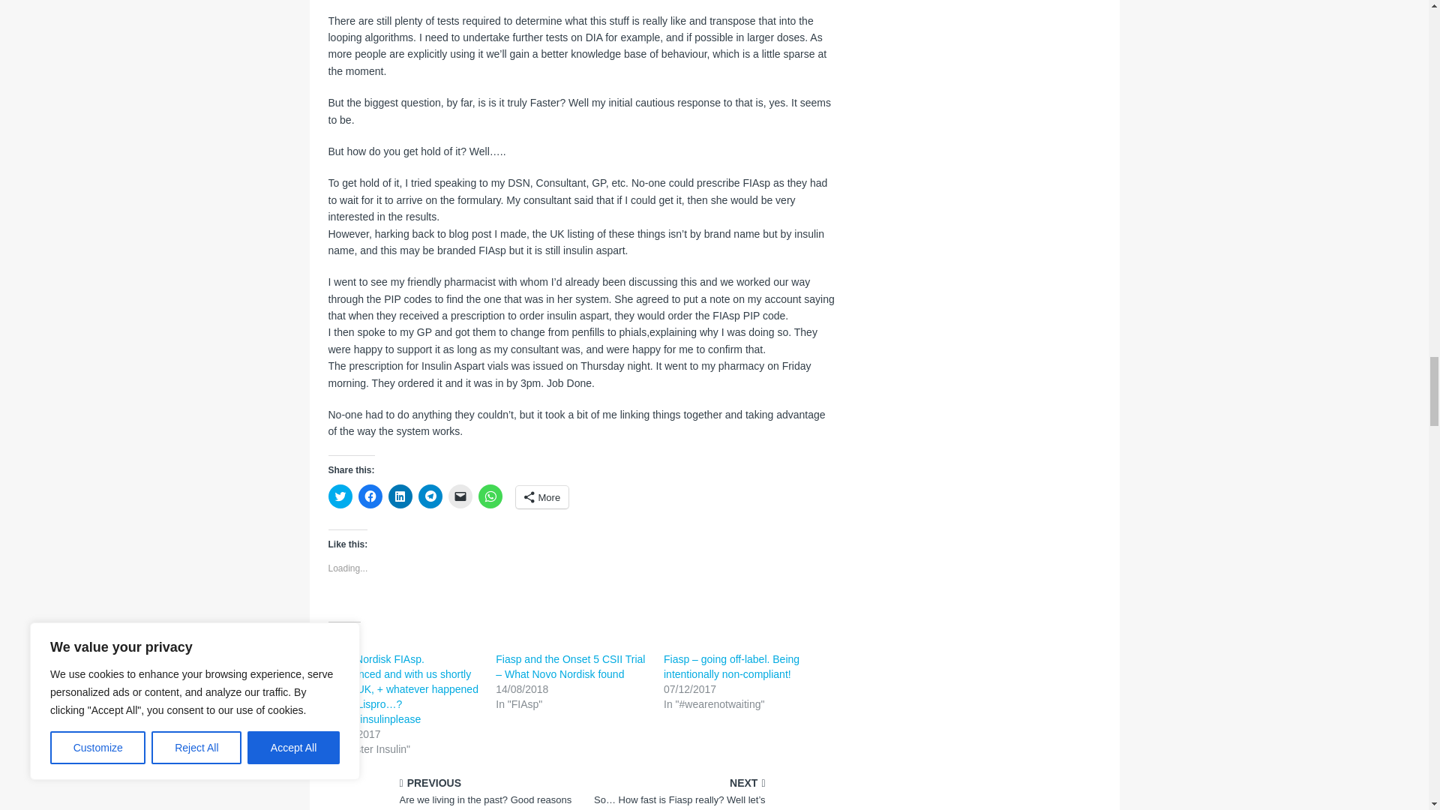 The height and width of the screenshot is (810, 1440). Describe the element at coordinates (490, 496) in the screenshot. I see `Click to share on WhatsApp` at that location.